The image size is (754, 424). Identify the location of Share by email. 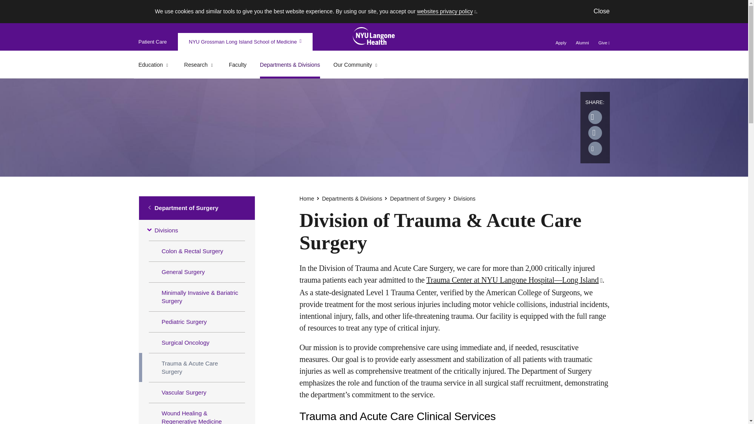
(595, 148).